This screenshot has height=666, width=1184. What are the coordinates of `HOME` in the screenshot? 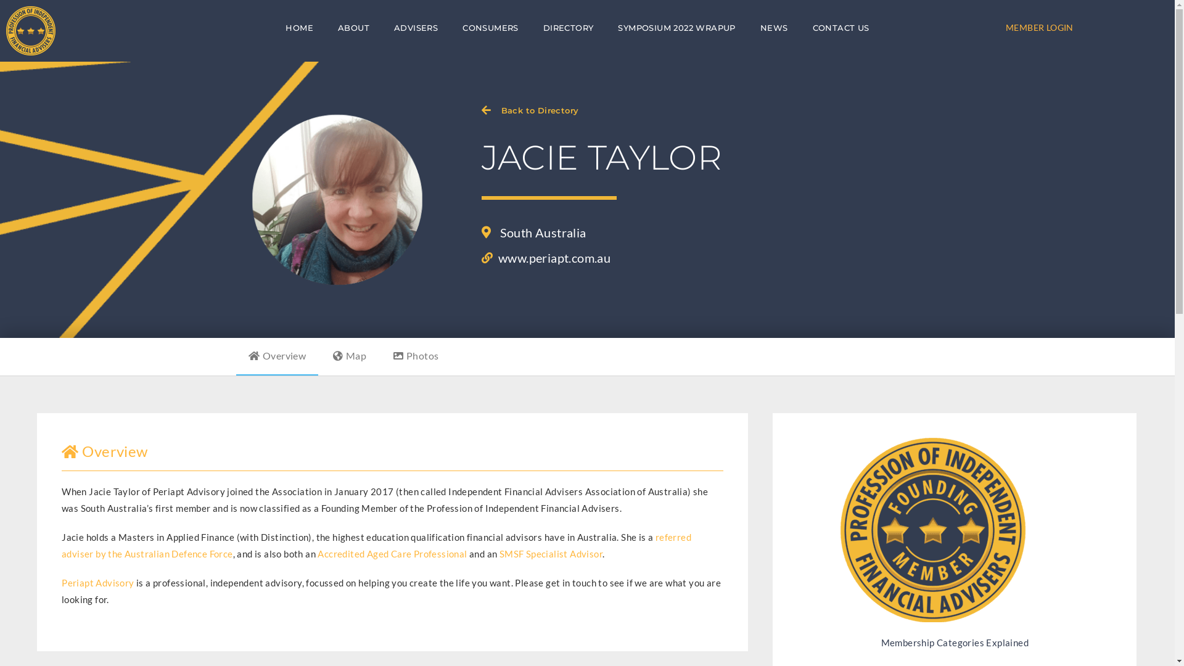 It's located at (300, 28).